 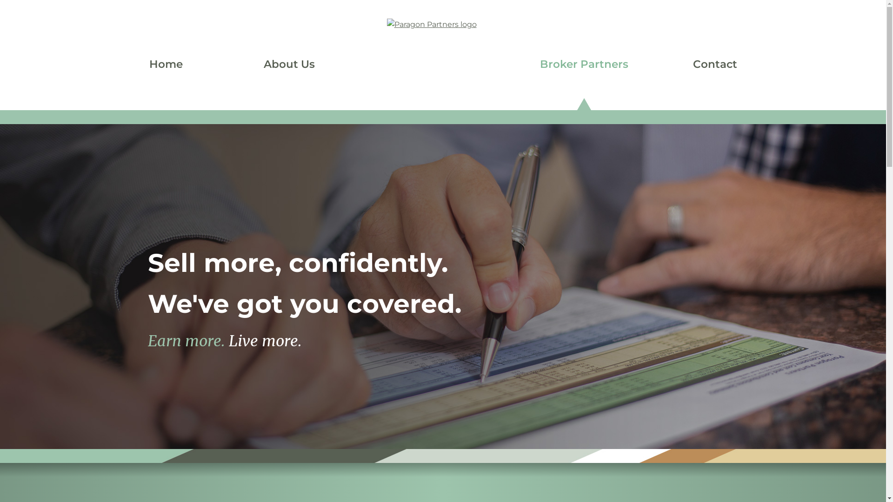 What do you see at coordinates (289, 64) in the screenshot?
I see `About Us` at bounding box center [289, 64].